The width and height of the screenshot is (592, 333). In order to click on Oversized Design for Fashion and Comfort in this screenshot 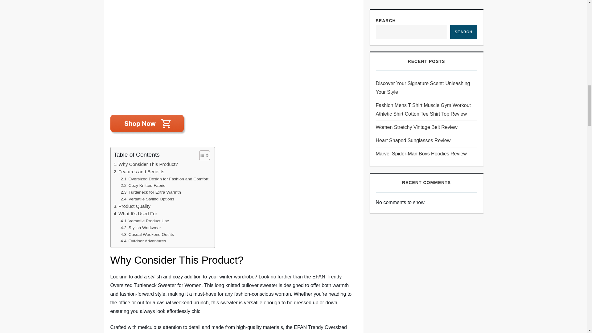, I will do `click(164, 179)`.